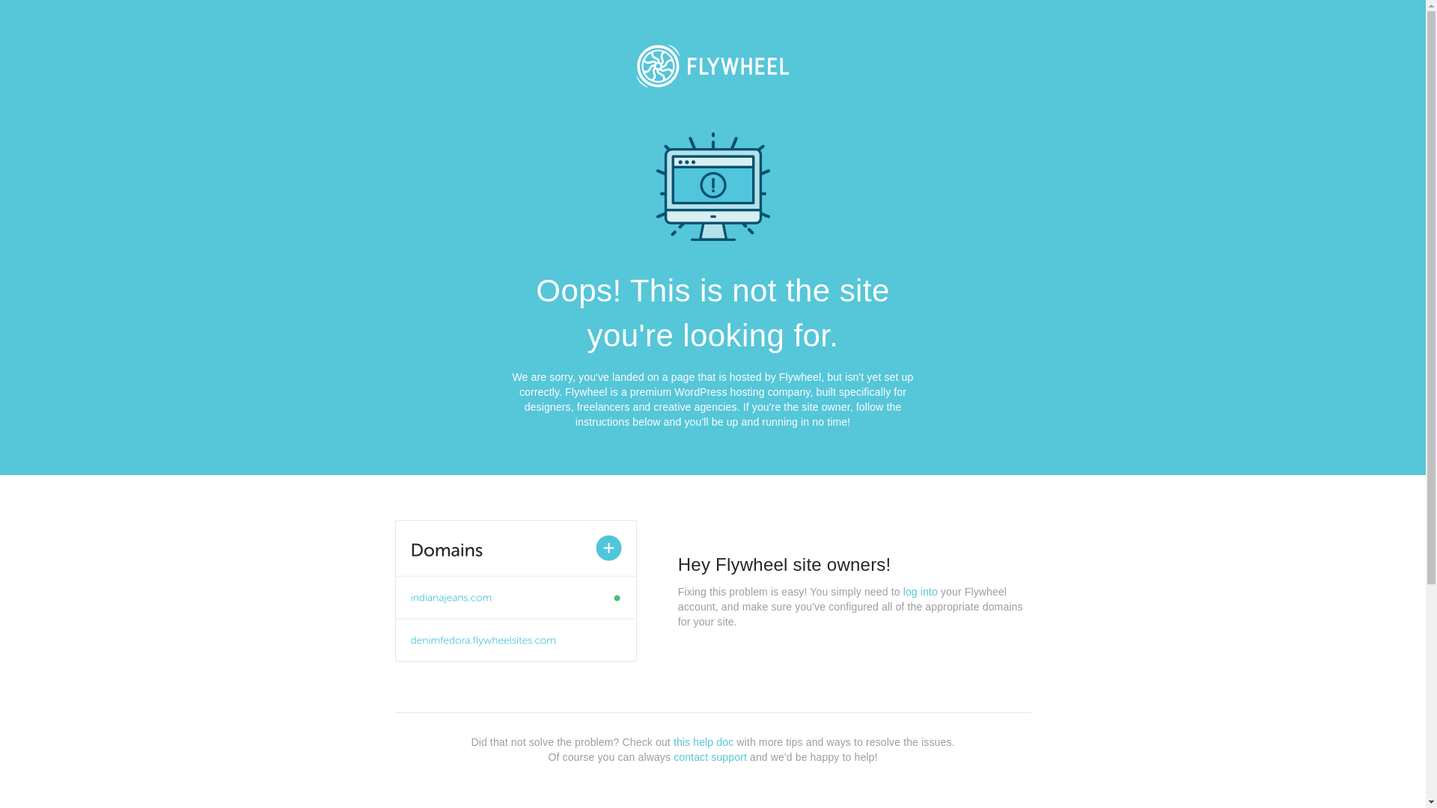 This screenshot has width=1437, height=808. What do you see at coordinates (710, 757) in the screenshot?
I see `contact support` at bounding box center [710, 757].